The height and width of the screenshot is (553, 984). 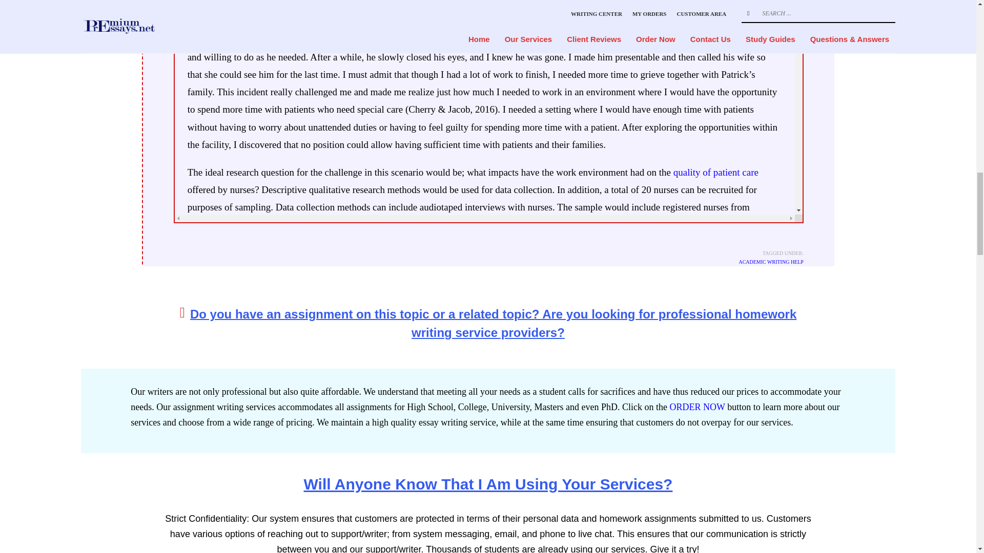 I want to click on quality of patient care, so click(x=715, y=172).